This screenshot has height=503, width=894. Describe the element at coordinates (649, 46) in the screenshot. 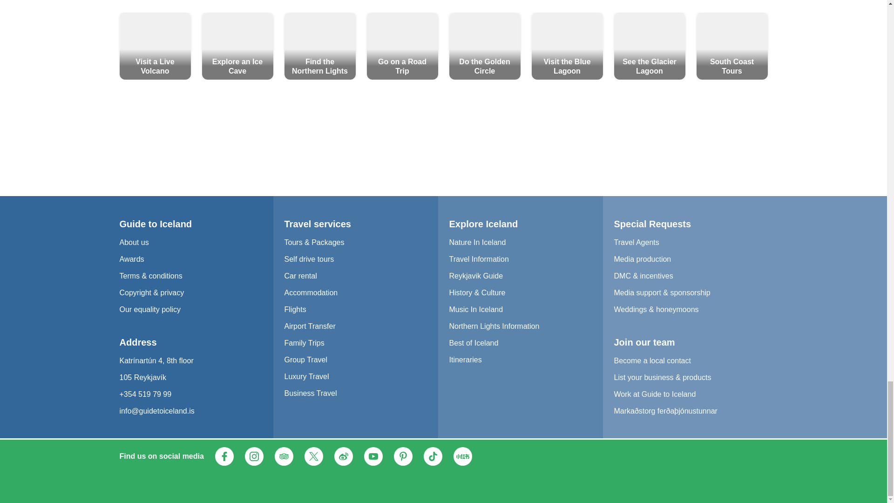

I see `See the Glacier Lagoon` at that location.